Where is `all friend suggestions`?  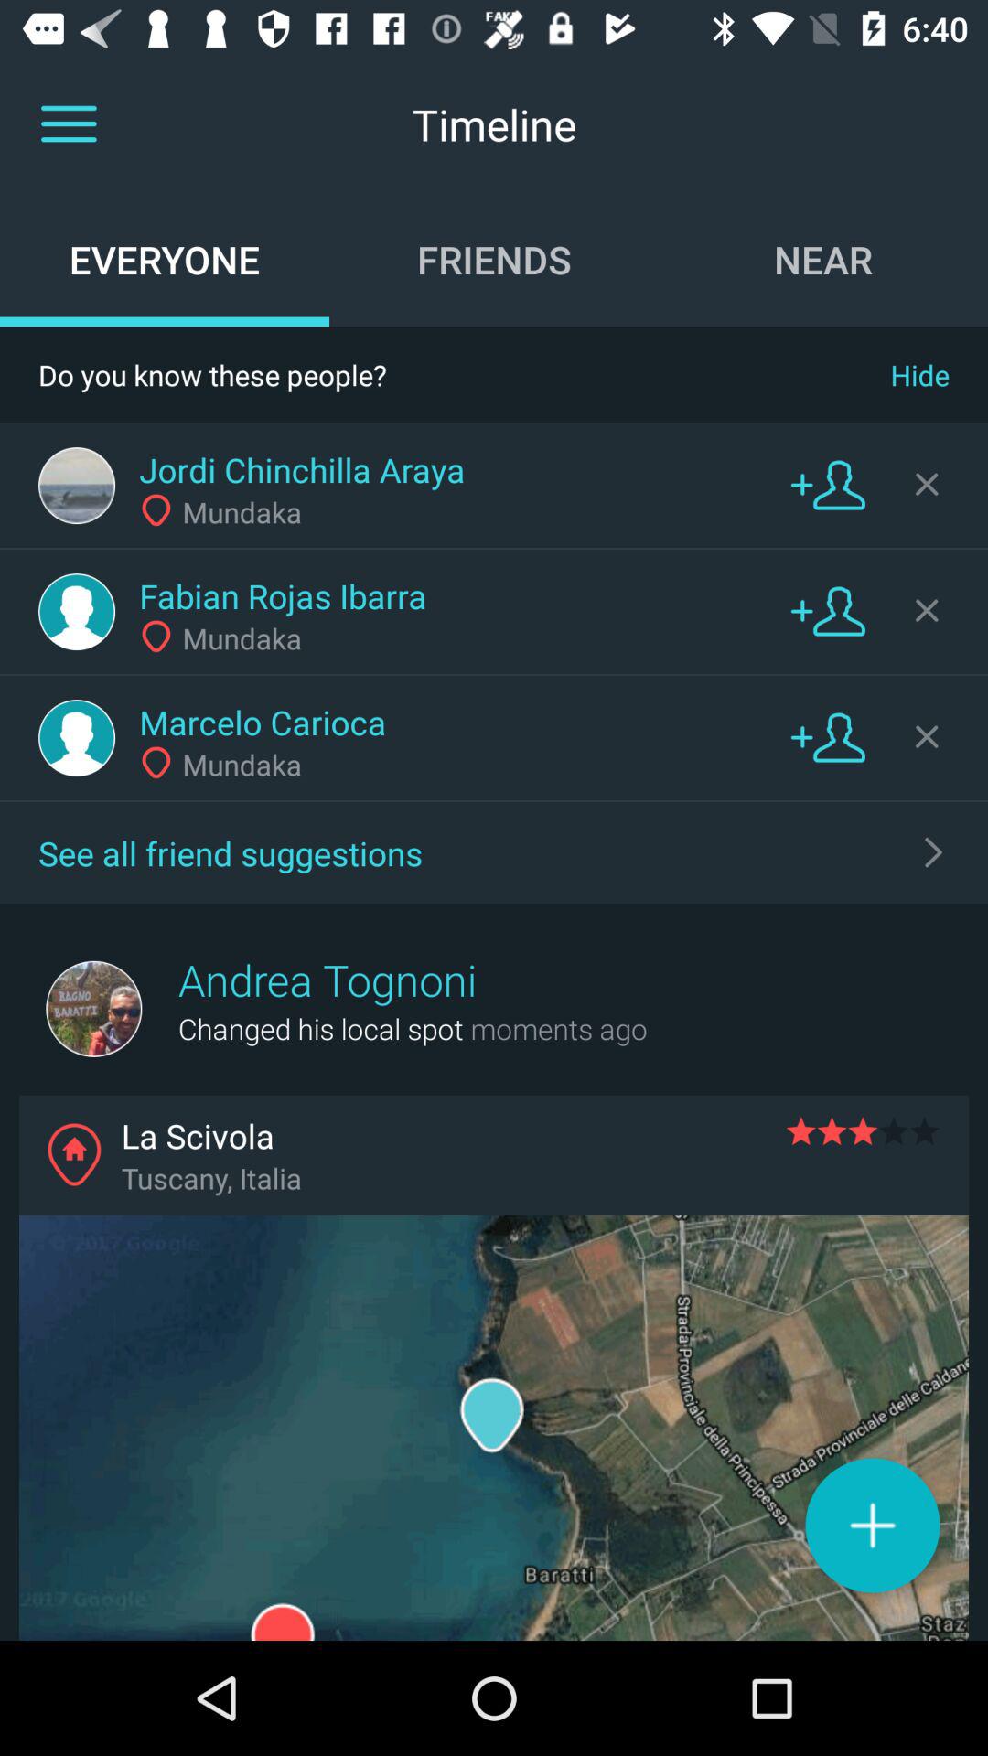
all friend suggestions is located at coordinates (934, 852).